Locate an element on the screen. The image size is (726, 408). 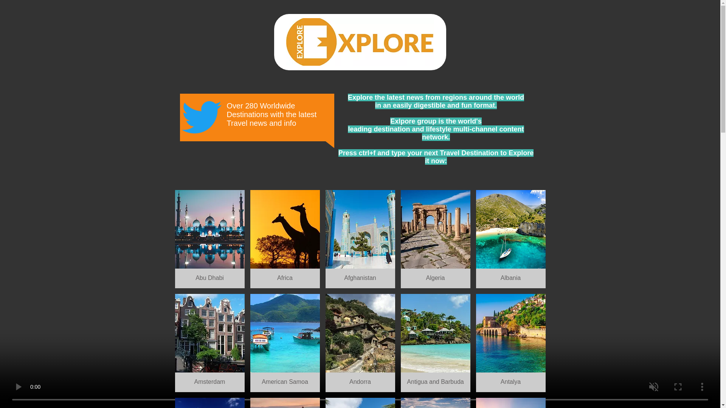
Afghanistan is located at coordinates (360, 239).